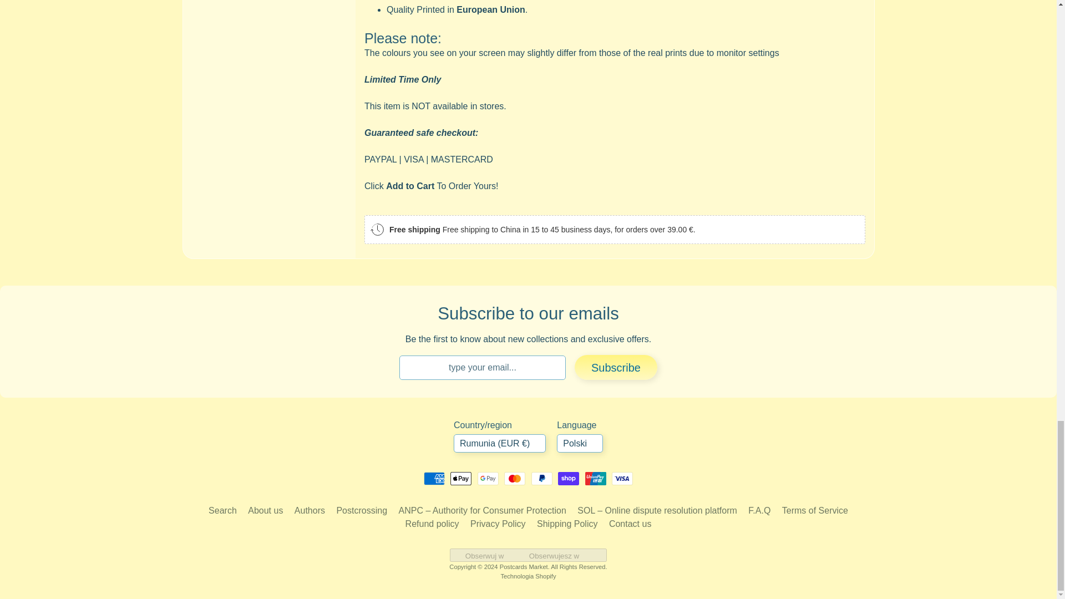 This screenshot has height=599, width=1065. Describe the element at coordinates (542, 478) in the screenshot. I see `PayPal` at that location.